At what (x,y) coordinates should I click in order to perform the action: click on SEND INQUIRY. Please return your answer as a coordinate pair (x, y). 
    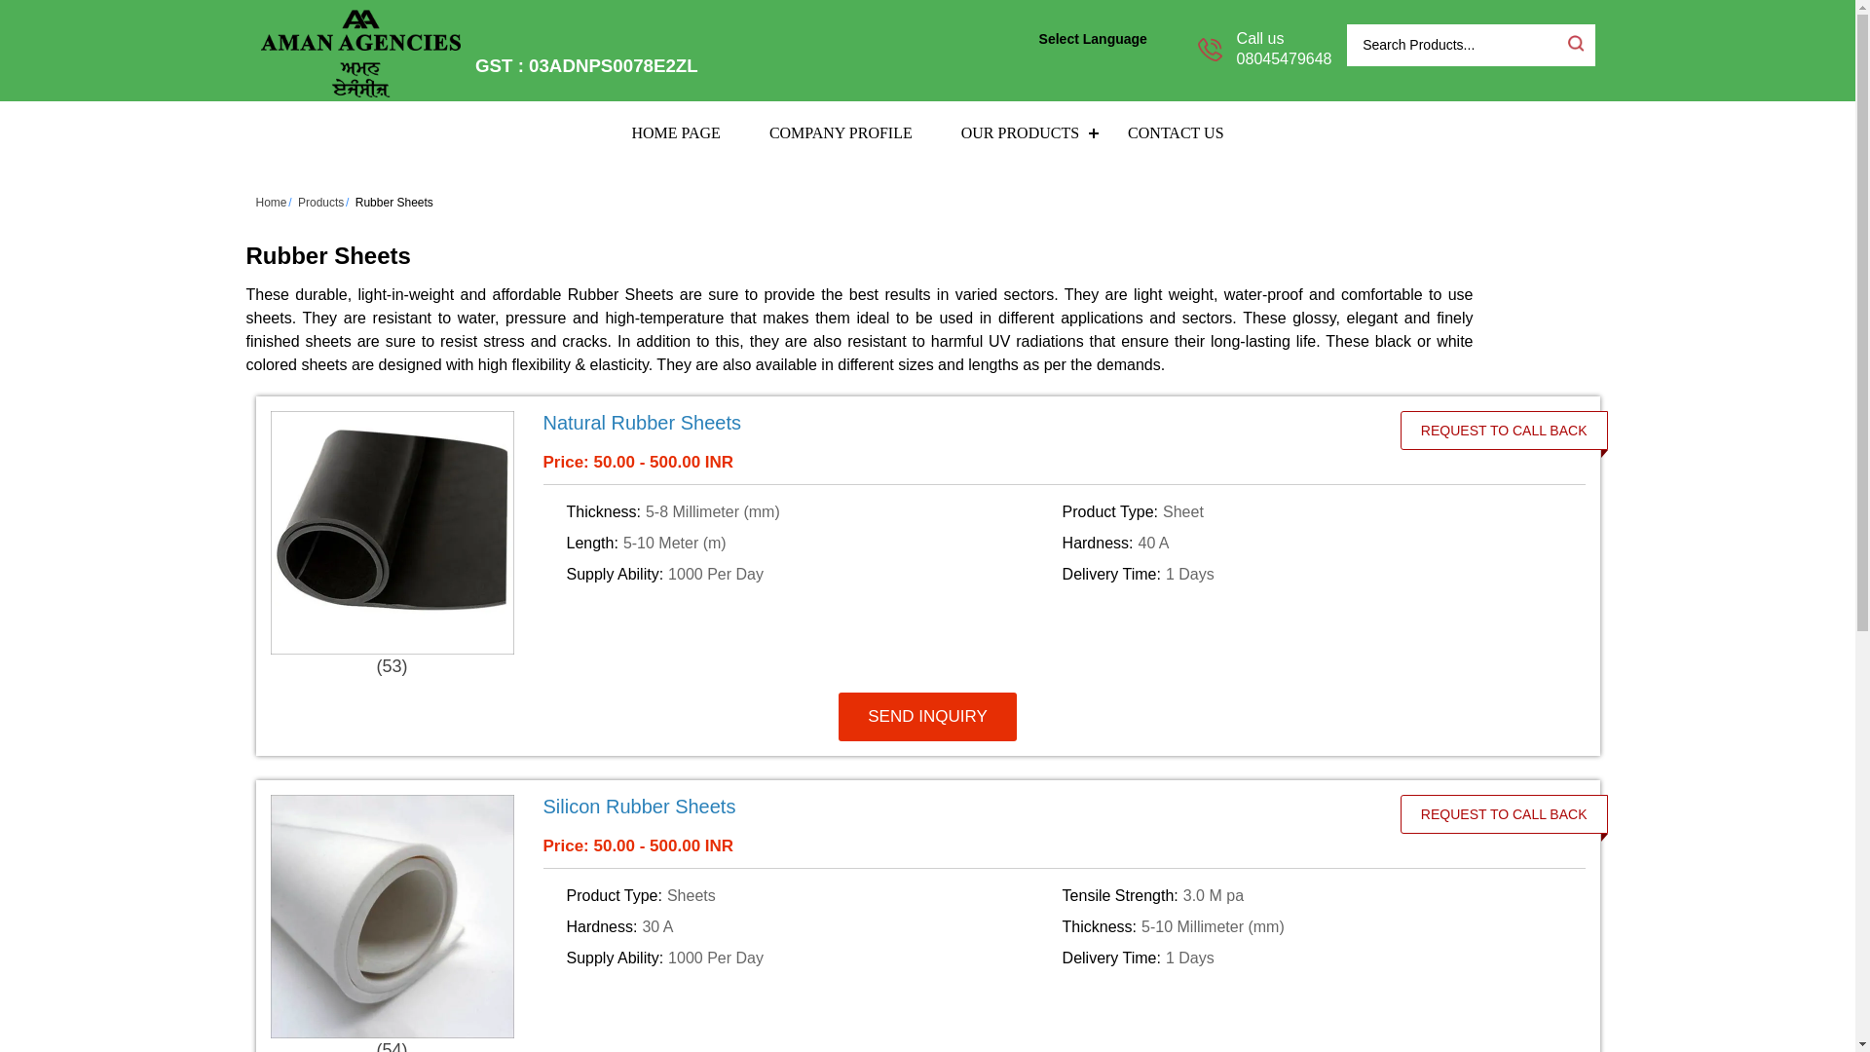
    Looking at the image, I should click on (927, 717).